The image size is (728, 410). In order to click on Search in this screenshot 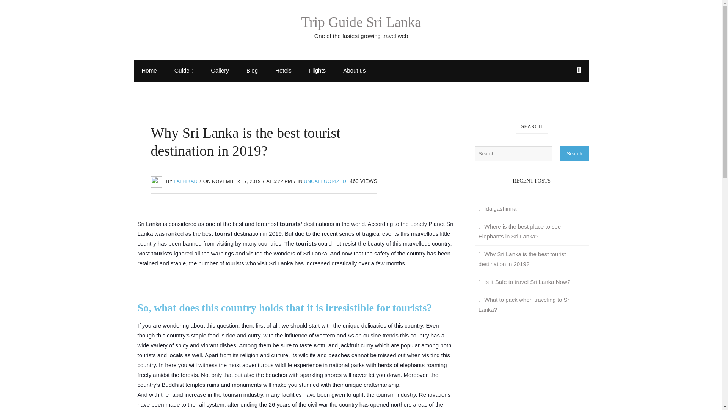, I will do `click(574, 153)`.